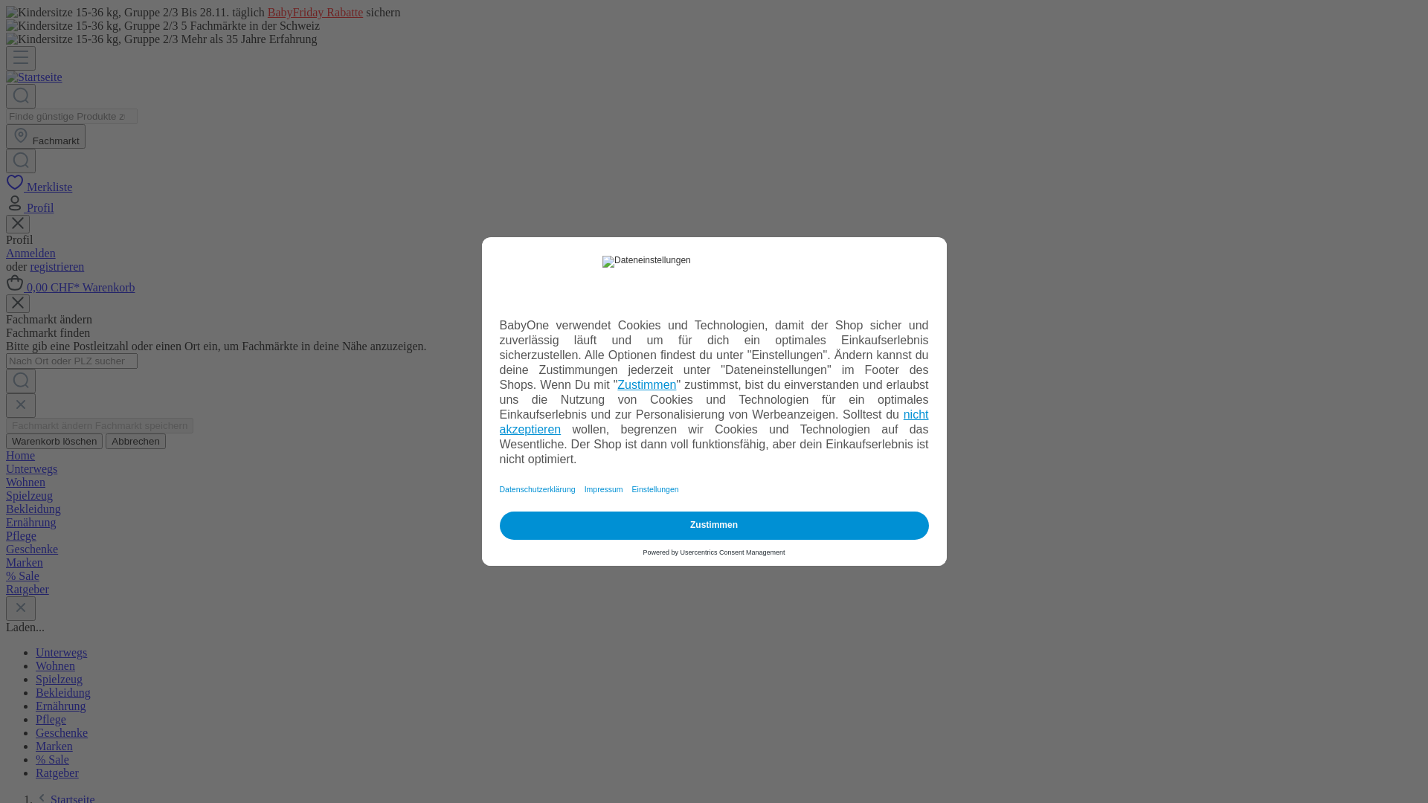  I want to click on Merkliste, so click(39, 187).